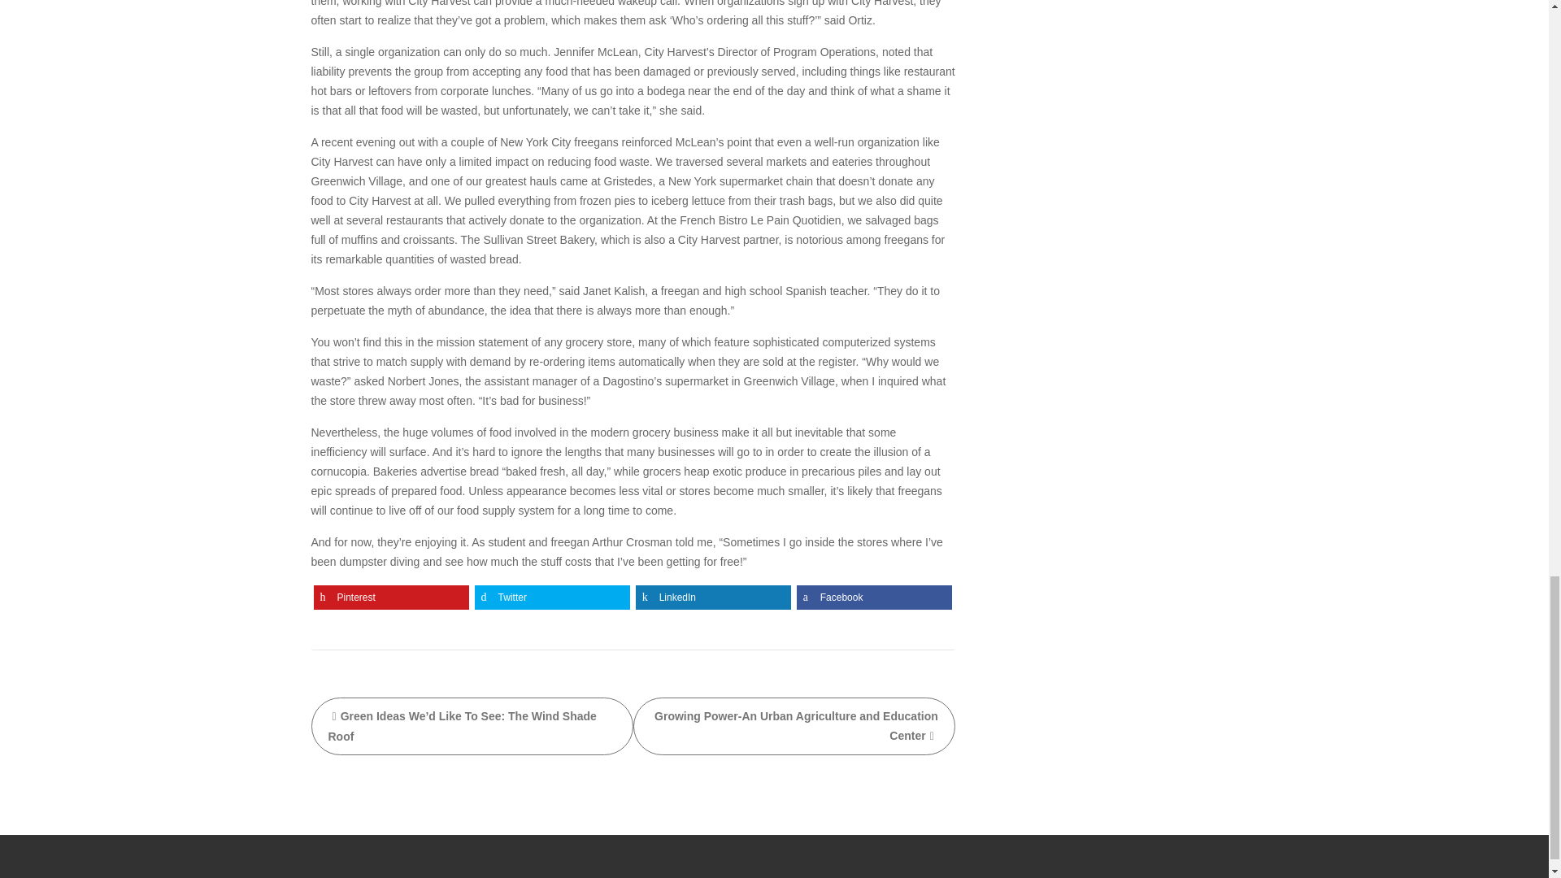  Describe the element at coordinates (874, 597) in the screenshot. I see `Facebook` at that location.